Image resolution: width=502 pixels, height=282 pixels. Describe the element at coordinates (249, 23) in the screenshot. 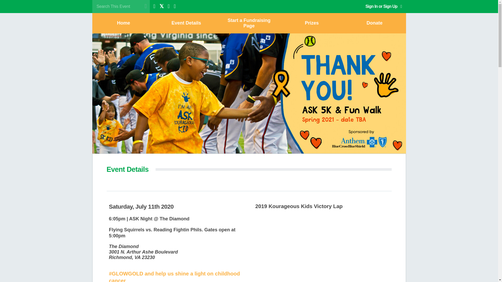

I see `Start a Fundraising Page` at that location.